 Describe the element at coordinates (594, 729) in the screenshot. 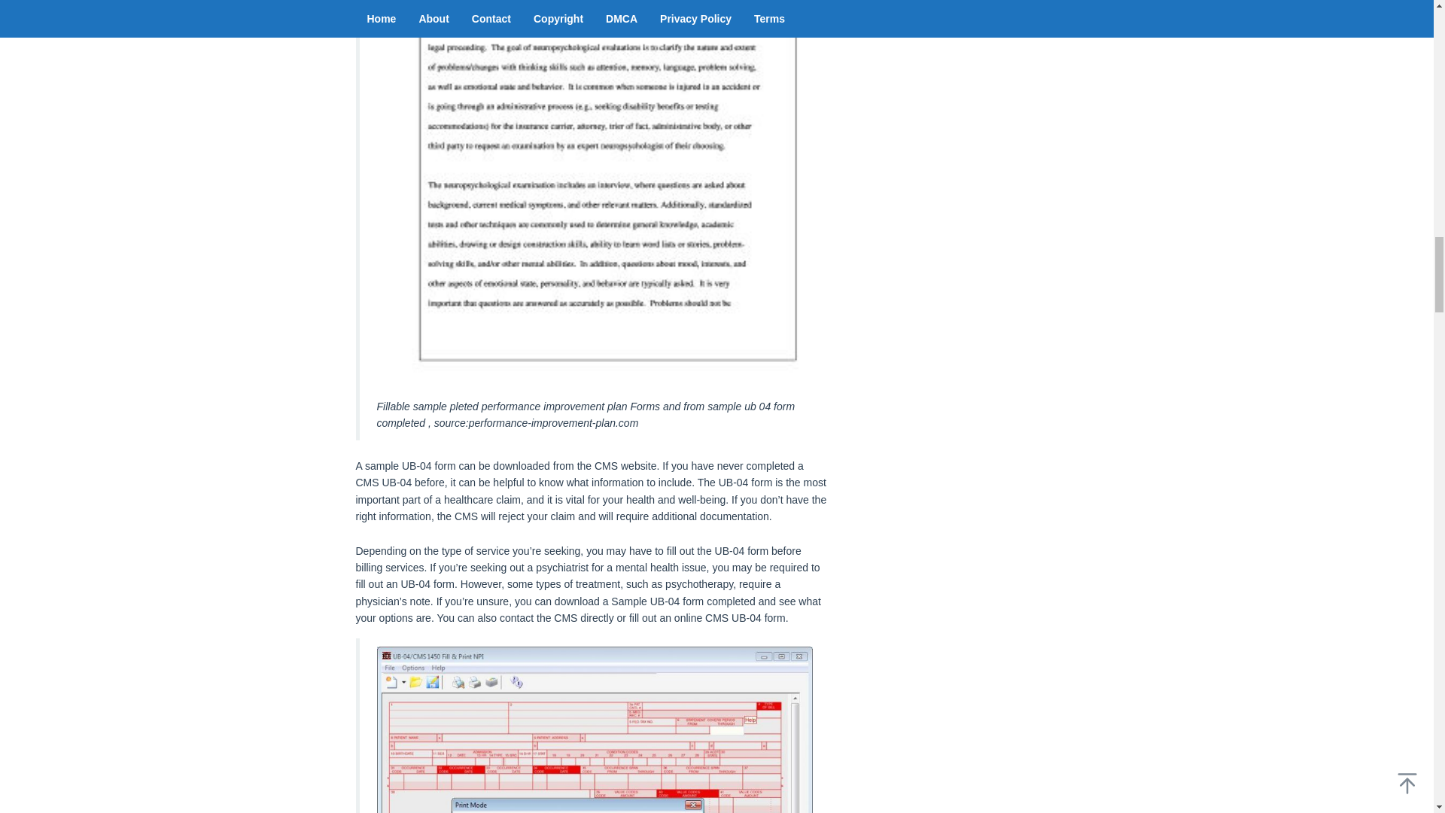

I see `Ub92 Claim form Ub 04 Fill Print software` at that location.